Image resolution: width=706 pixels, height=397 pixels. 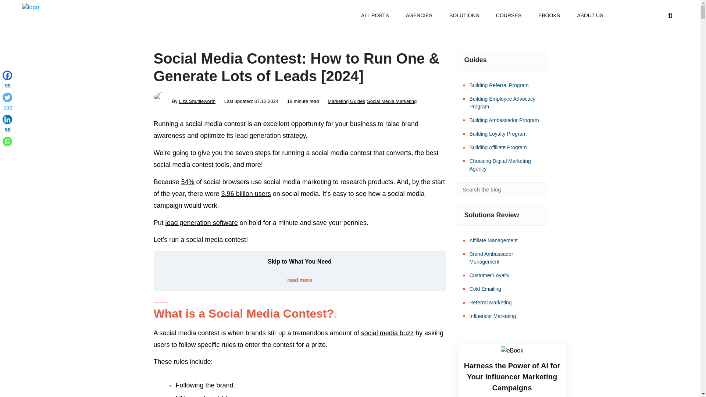 What do you see at coordinates (7, 141) in the screenshot?
I see `Whatsapp` at bounding box center [7, 141].